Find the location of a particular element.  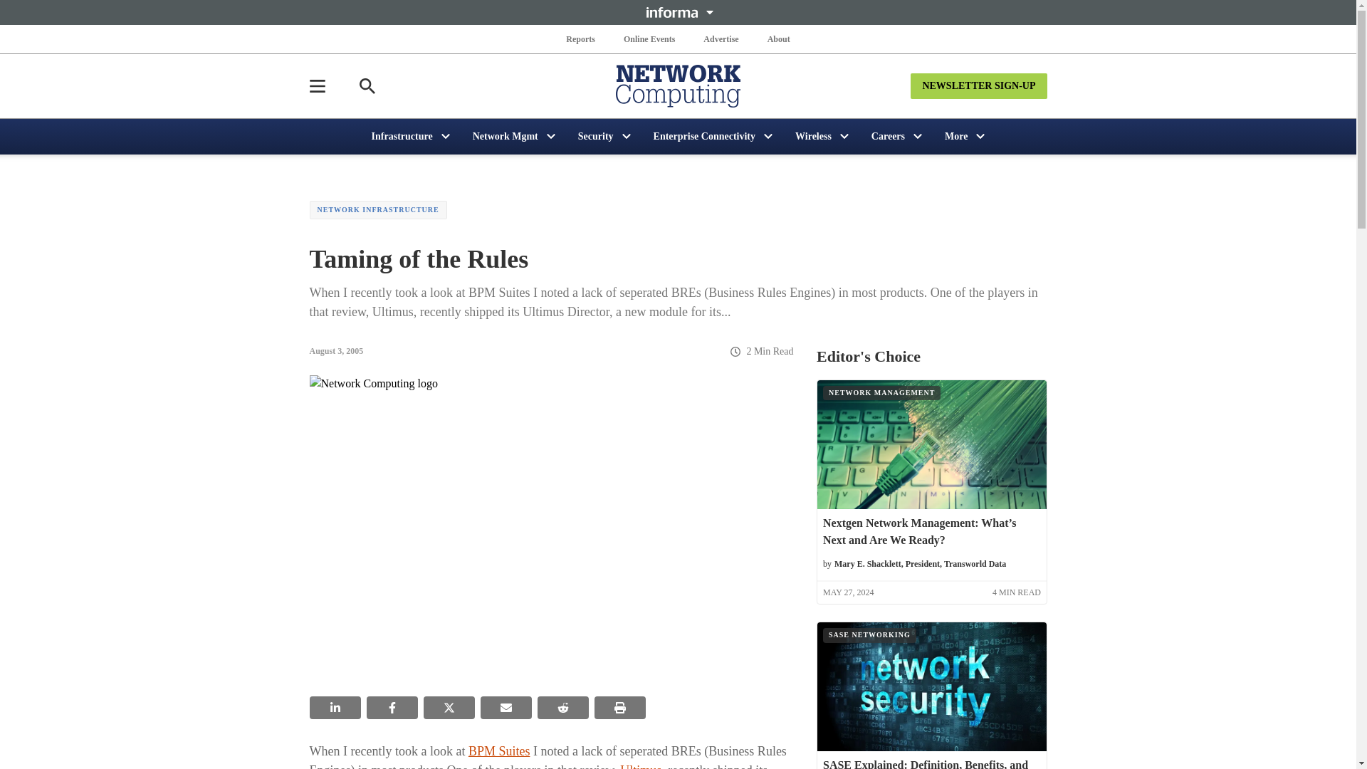

Advertise is located at coordinates (721, 38).